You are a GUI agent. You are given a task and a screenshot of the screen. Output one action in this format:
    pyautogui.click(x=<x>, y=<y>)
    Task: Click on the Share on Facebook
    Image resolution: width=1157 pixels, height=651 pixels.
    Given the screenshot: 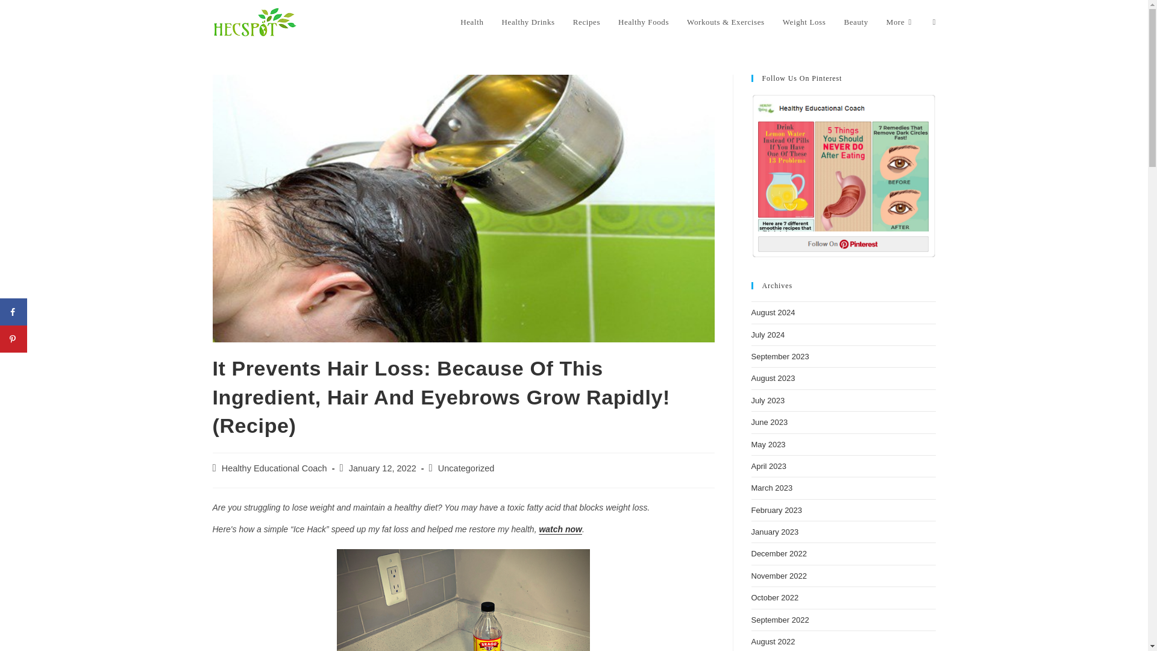 What is the action you would take?
    pyautogui.click(x=13, y=312)
    